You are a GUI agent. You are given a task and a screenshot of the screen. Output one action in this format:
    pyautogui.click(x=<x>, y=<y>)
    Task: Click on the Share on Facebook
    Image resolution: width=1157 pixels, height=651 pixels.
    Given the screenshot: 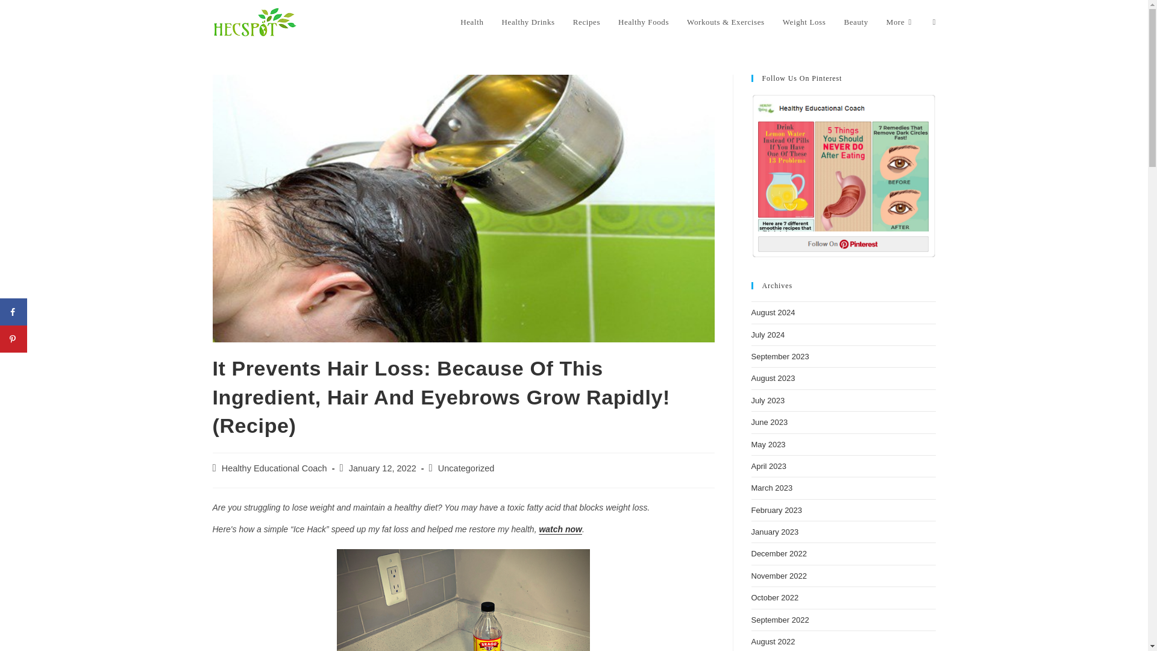 What is the action you would take?
    pyautogui.click(x=13, y=312)
    